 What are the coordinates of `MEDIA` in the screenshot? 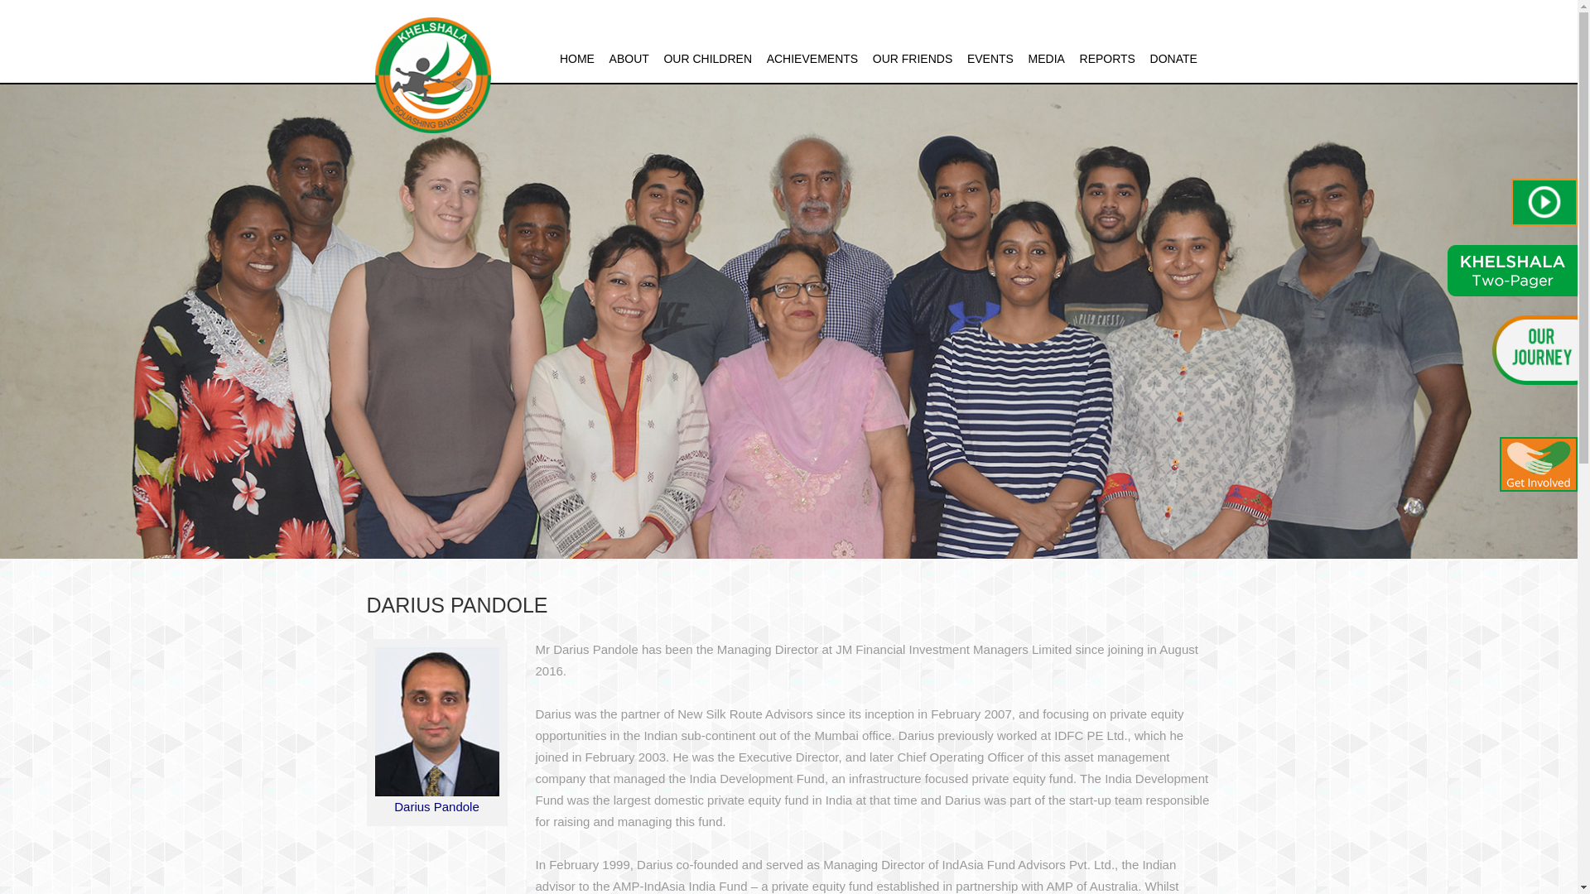 It's located at (1047, 58).